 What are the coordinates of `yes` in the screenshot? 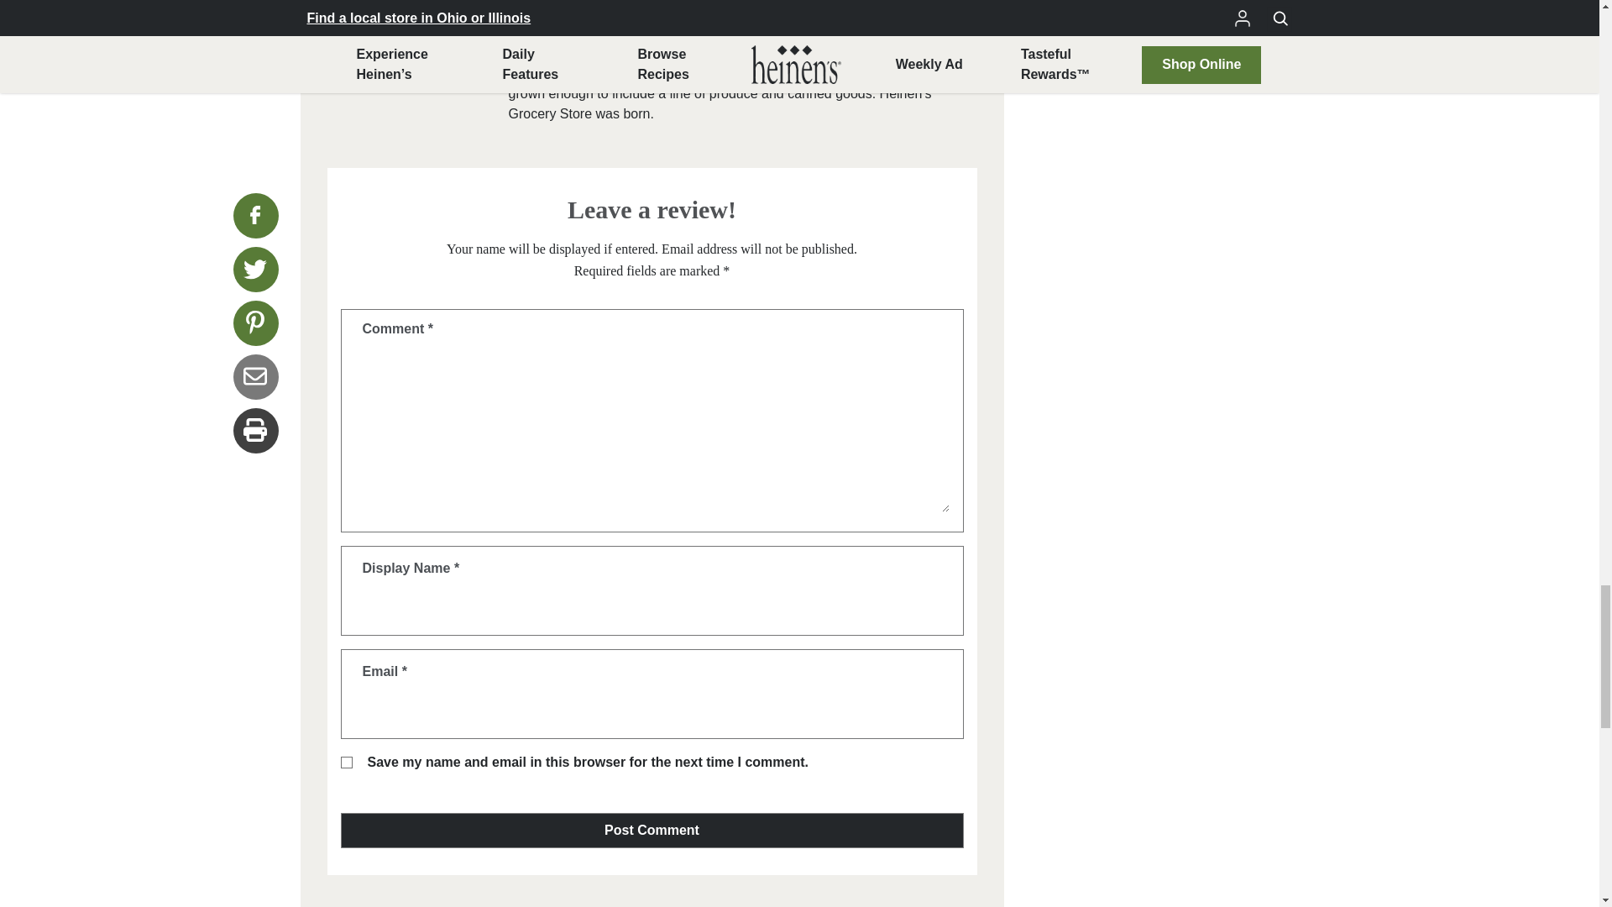 It's located at (346, 762).